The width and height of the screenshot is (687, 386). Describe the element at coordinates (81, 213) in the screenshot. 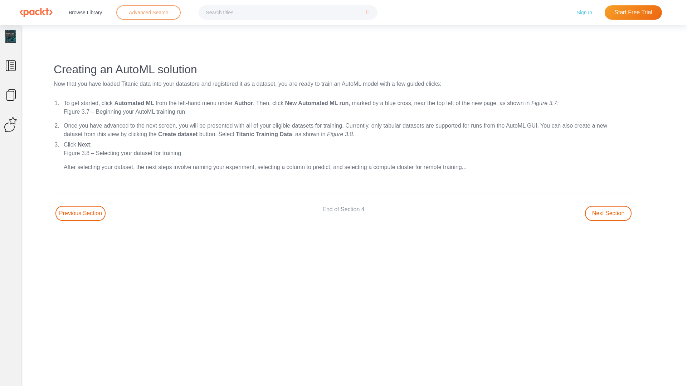

I see `Go to Previous section` at that location.